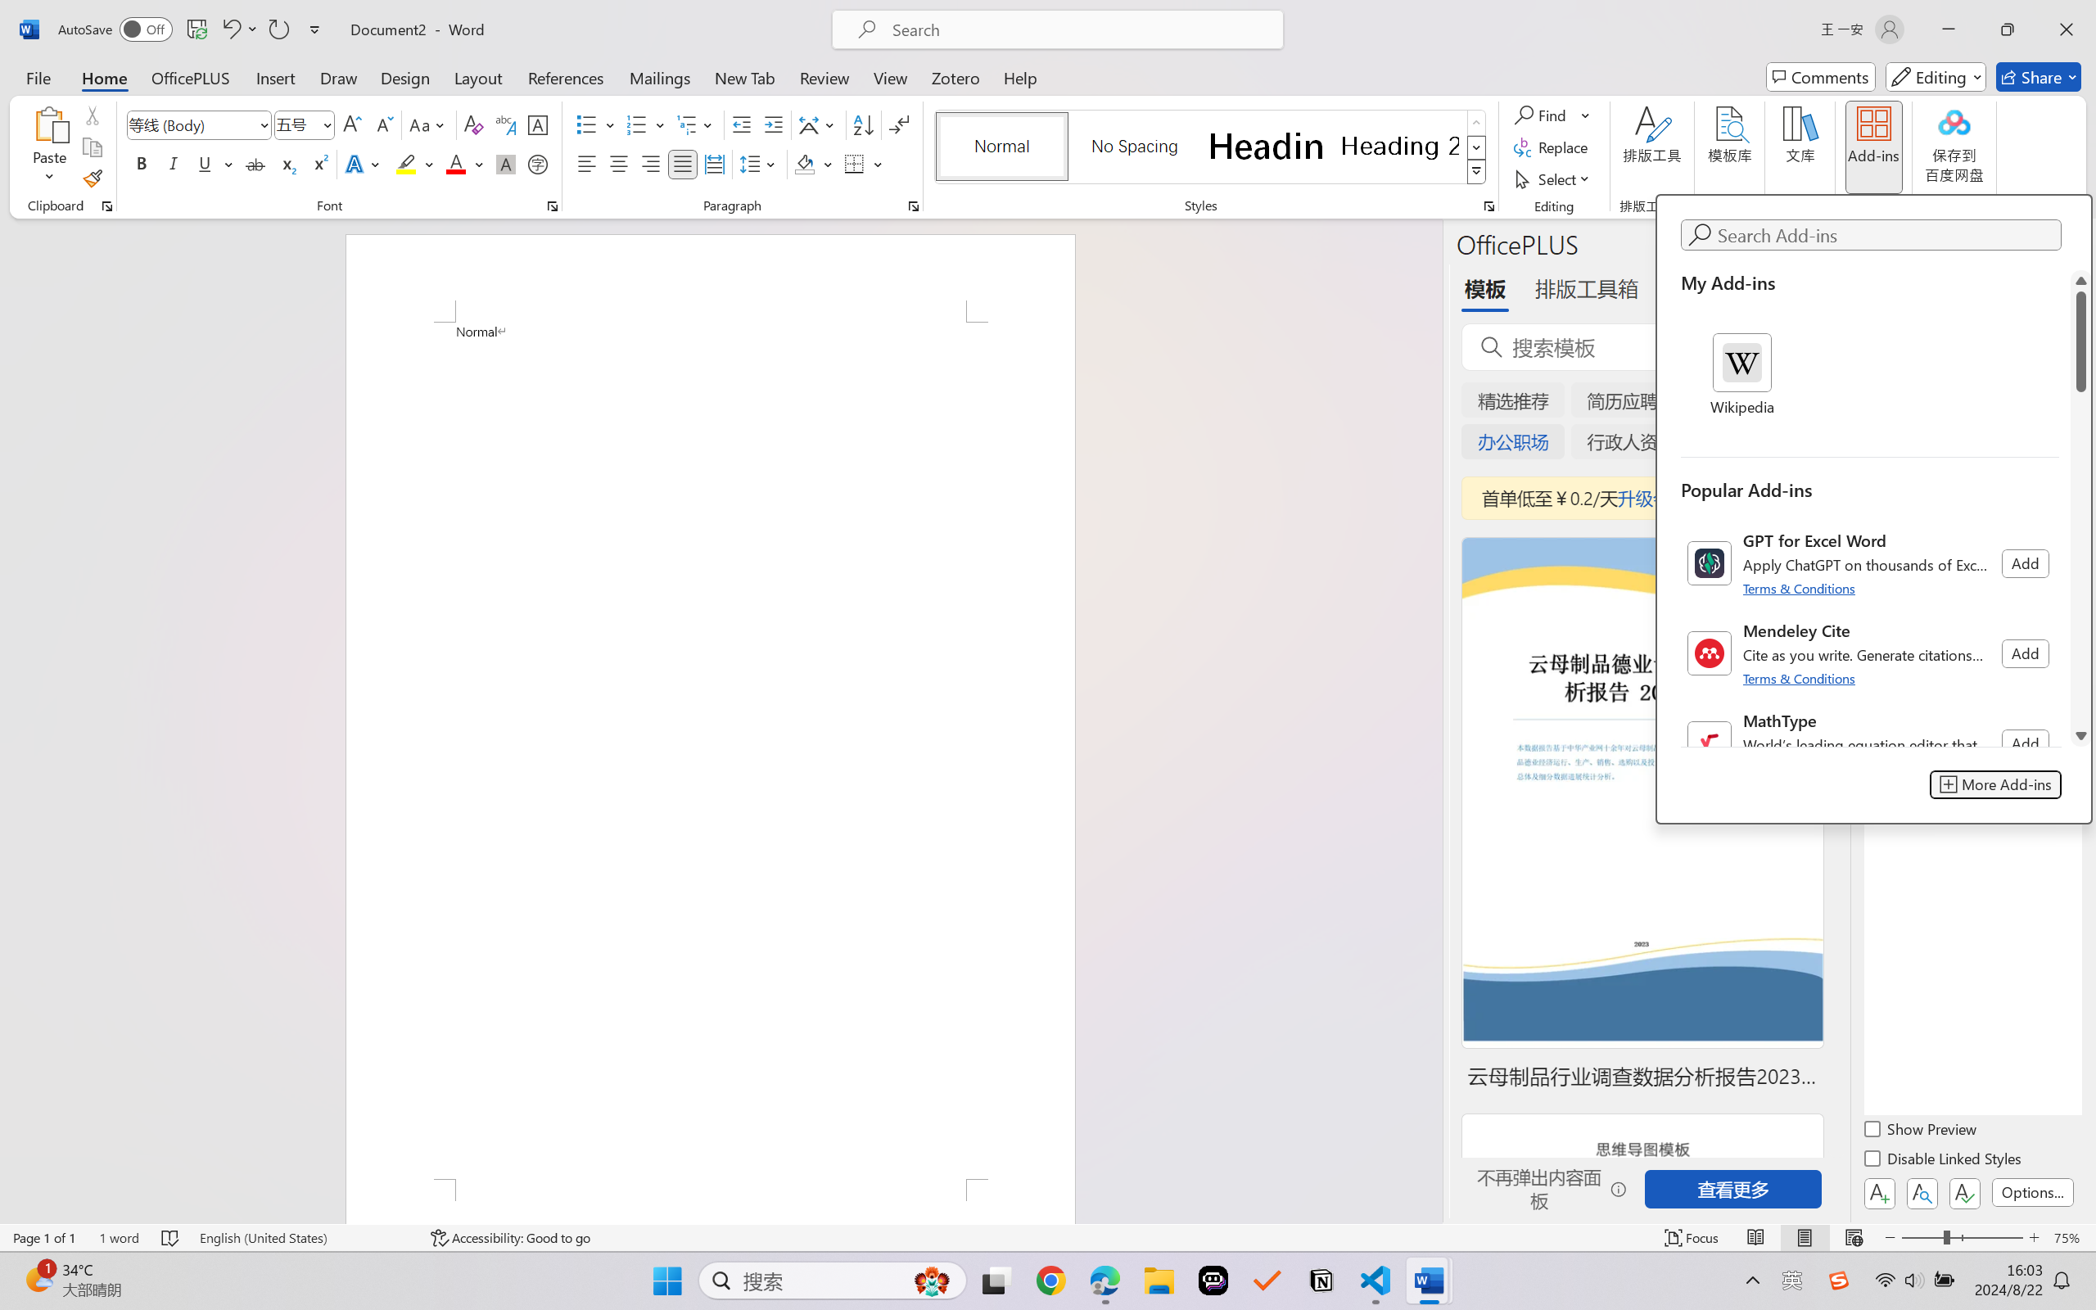 The width and height of the screenshot is (2096, 1310). Describe the element at coordinates (1321, 1281) in the screenshot. I see `Notion` at that location.